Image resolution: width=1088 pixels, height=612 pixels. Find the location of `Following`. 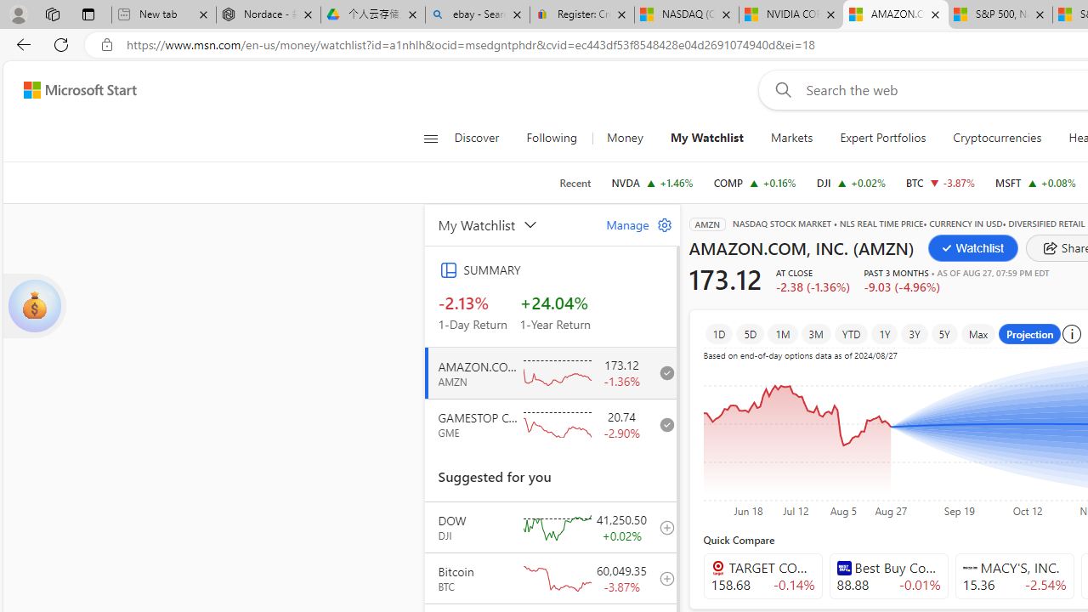

Following is located at coordinates (552, 138).